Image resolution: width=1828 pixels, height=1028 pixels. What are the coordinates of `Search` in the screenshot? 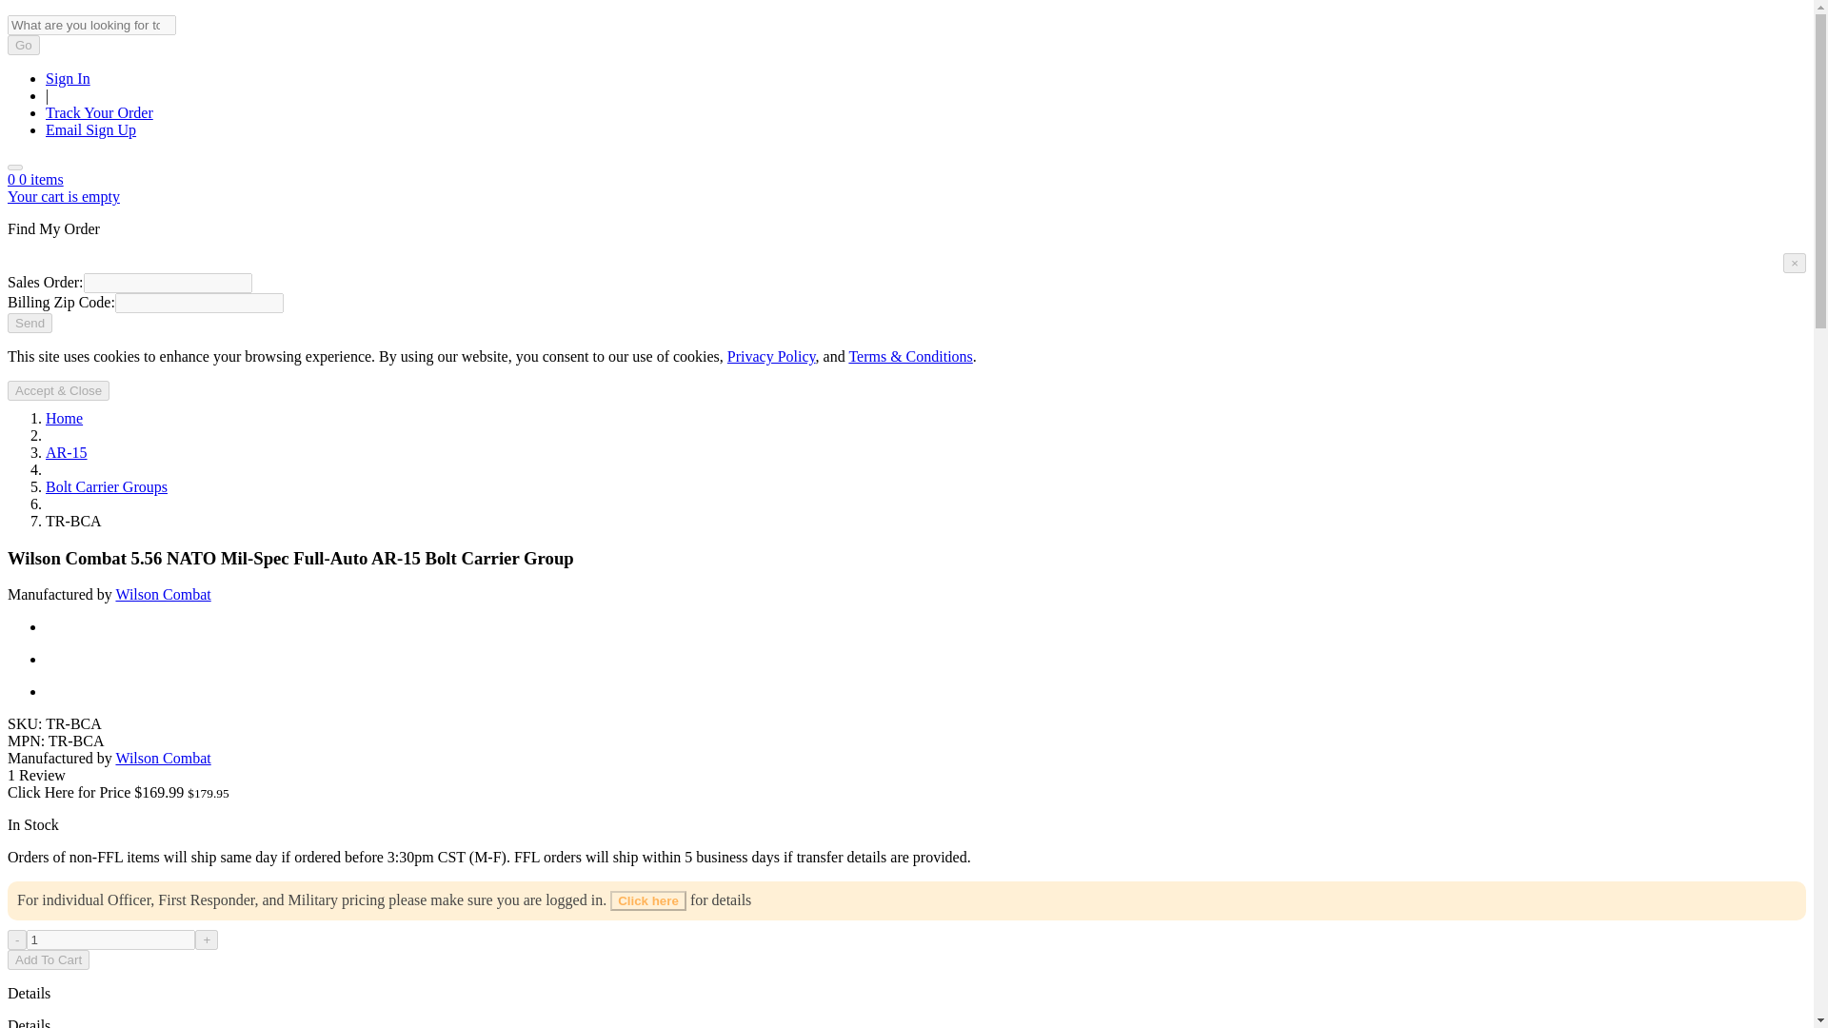 It's located at (14, 168).